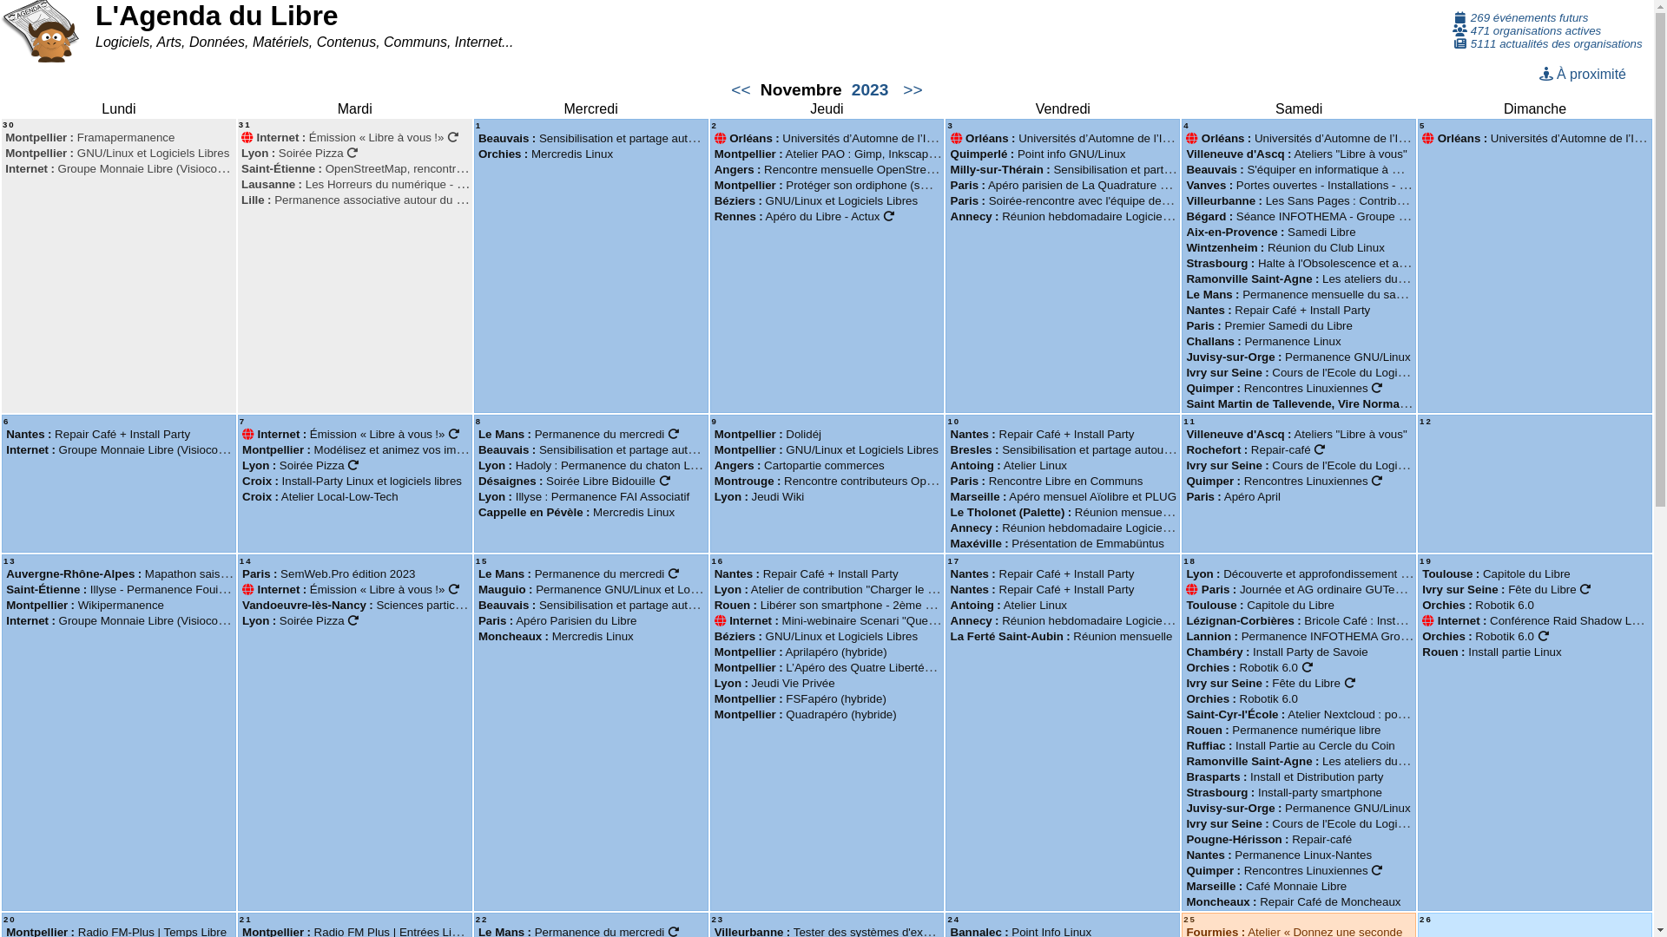  Describe the element at coordinates (1485, 637) in the screenshot. I see `Orchies Robotik 6.0` at that location.